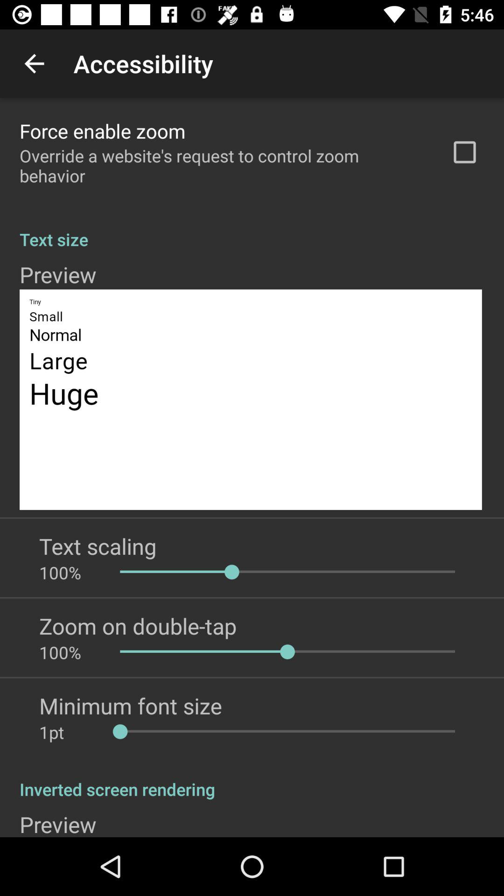 The width and height of the screenshot is (504, 896). Describe the element at coordinates (131, 706) in the screenshot. I see `tap the minimum font size app` at that location.